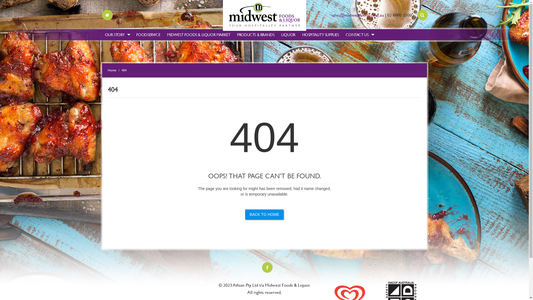 The height and width of the screenshot is (300, 533). I want to click on 404, so click(124, 70).